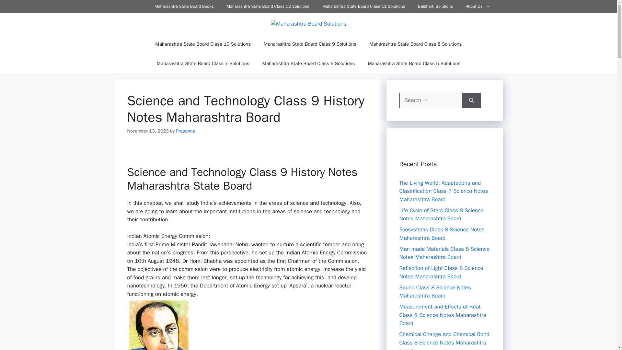 This screenshot has height=350, width=622. Describe the element at coordinates (441, 215) in the screenshot. I see `Life Cycle of Stars Class 8 Science Notes Maharashtra Board` at that location.